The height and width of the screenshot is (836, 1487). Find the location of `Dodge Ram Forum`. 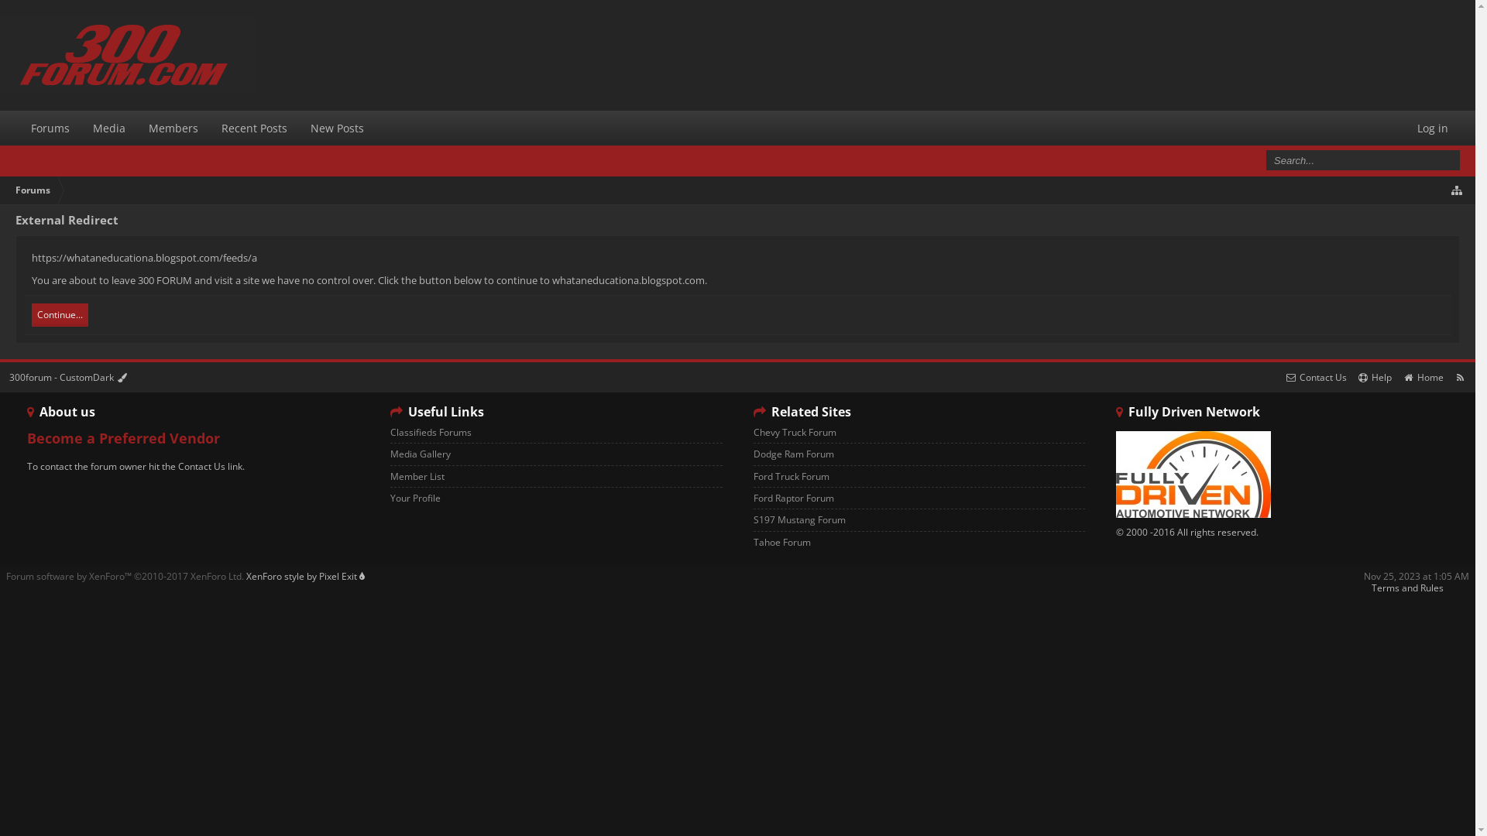

Dodge Ram Forum is located at coordinates (919, 454).